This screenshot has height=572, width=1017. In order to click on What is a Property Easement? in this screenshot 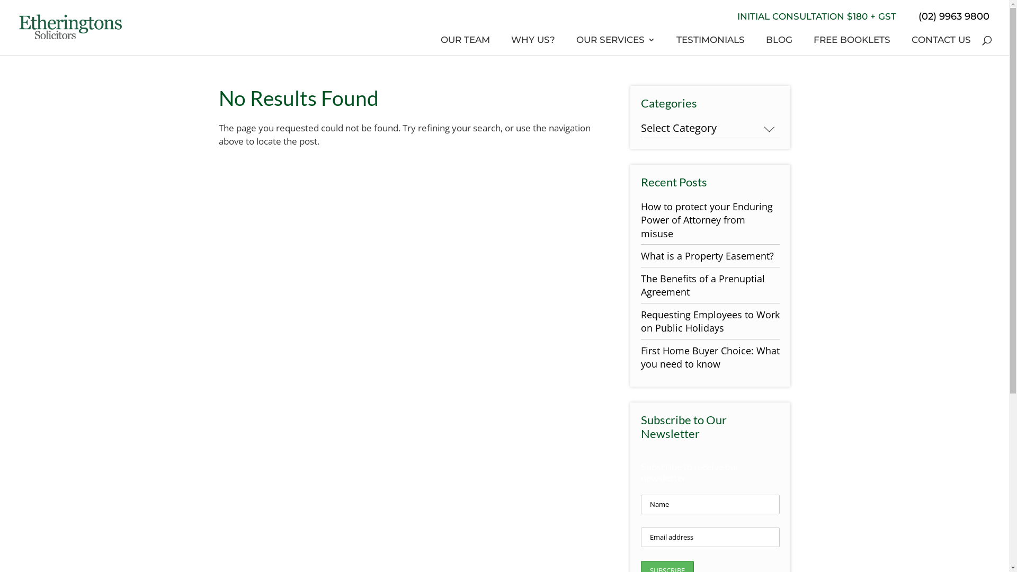, I will do `click(708, 256)`.